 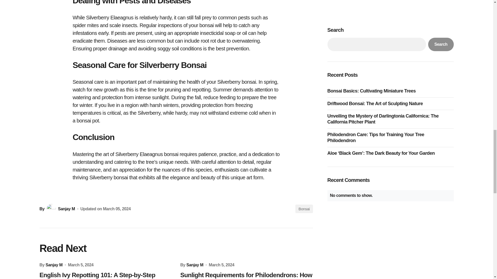 What do you see at coordinates (304, 209) in the screenshot?
I see `Bonsai` at bounding box center [304, 209].